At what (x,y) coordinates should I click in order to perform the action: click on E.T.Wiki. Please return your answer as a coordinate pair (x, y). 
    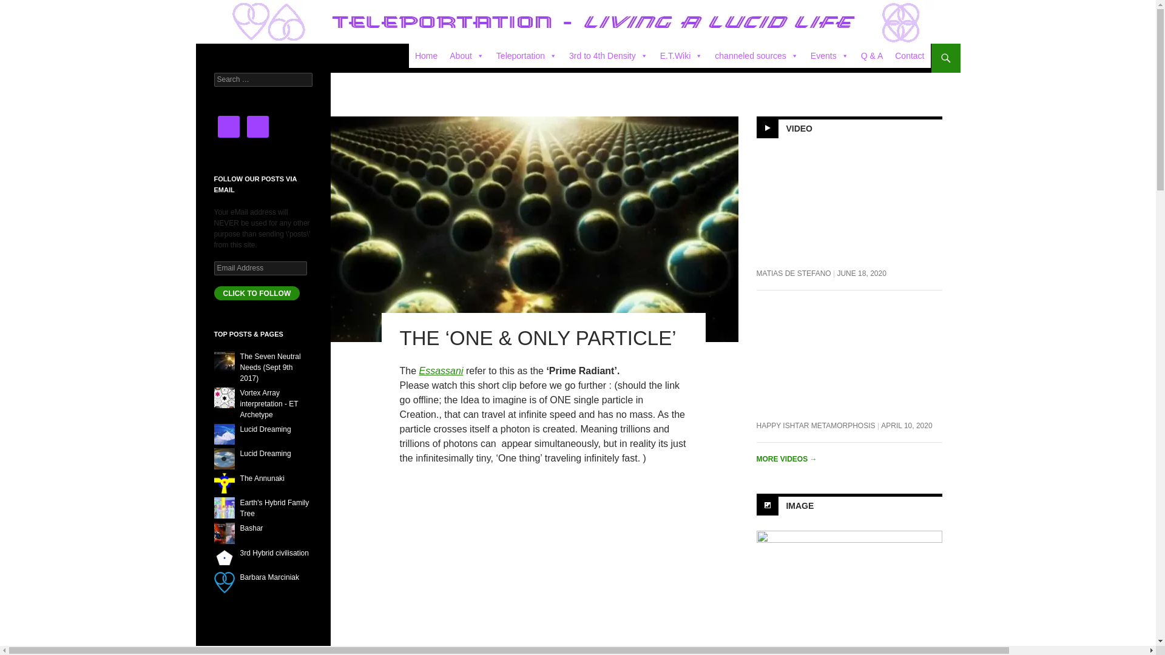
    Looking at the image, I should click on (681, 56).